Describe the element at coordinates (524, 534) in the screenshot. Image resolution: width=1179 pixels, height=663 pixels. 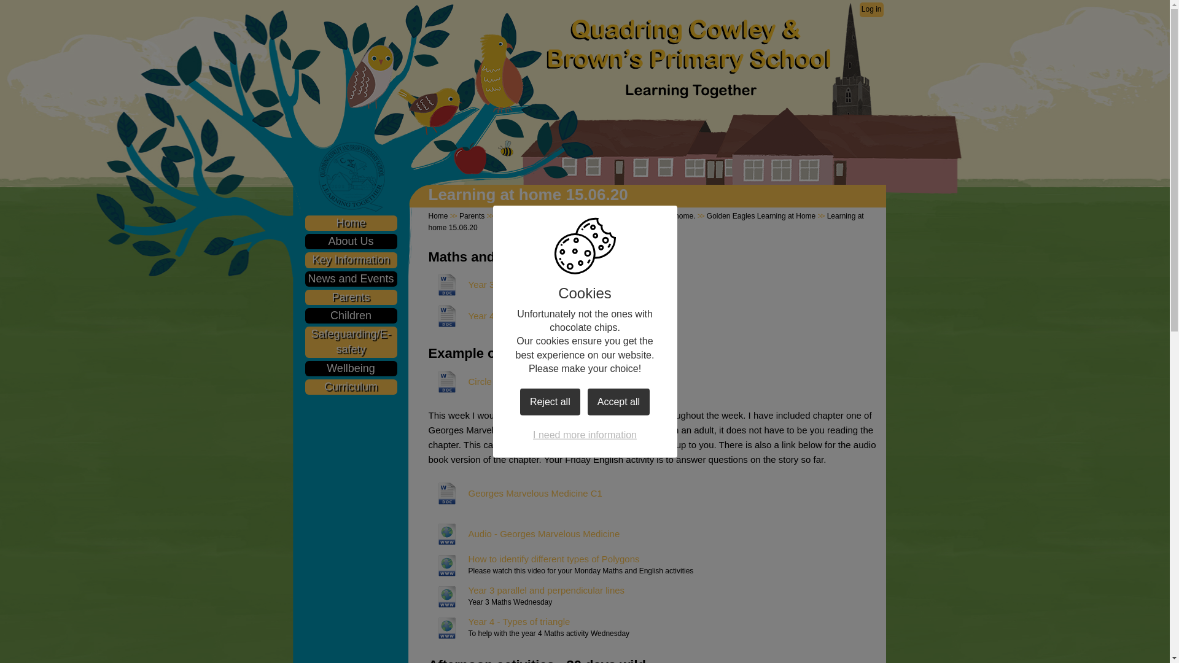
I see `Audio - Georges Marvelous Medicine` at that location.